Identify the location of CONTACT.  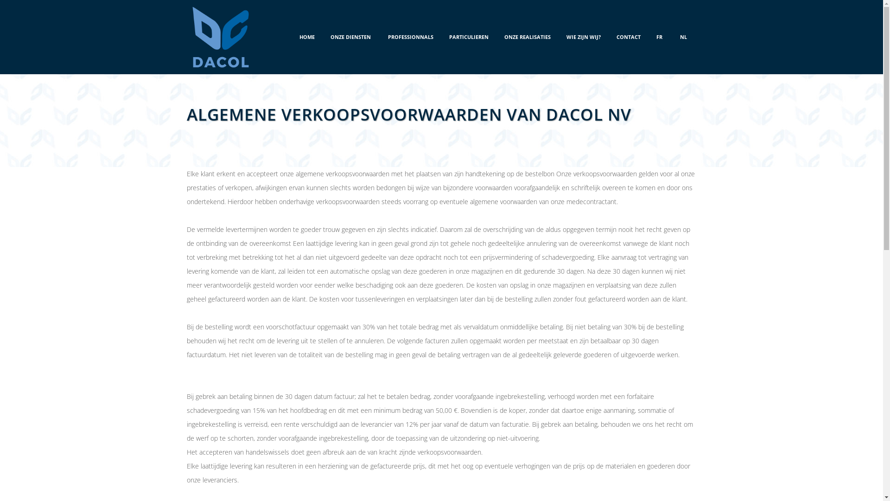
(628, 37).